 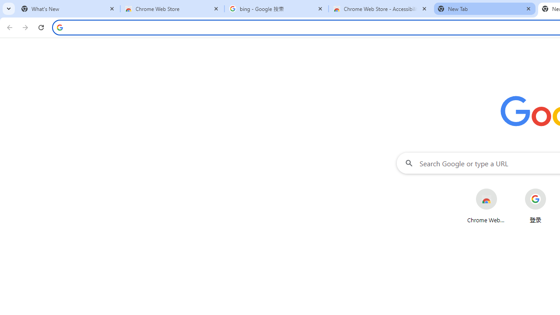 What do you see at coordinates (172, 9) in the screenshot?
I see `Chrome Web Store` at bounding box center [172, 9].